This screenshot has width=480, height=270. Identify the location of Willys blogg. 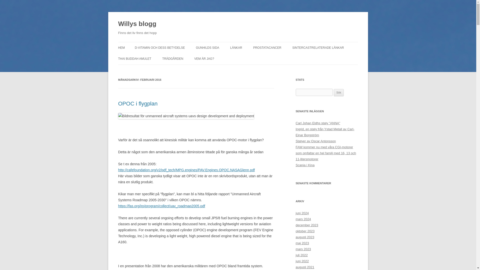
(137, 24).